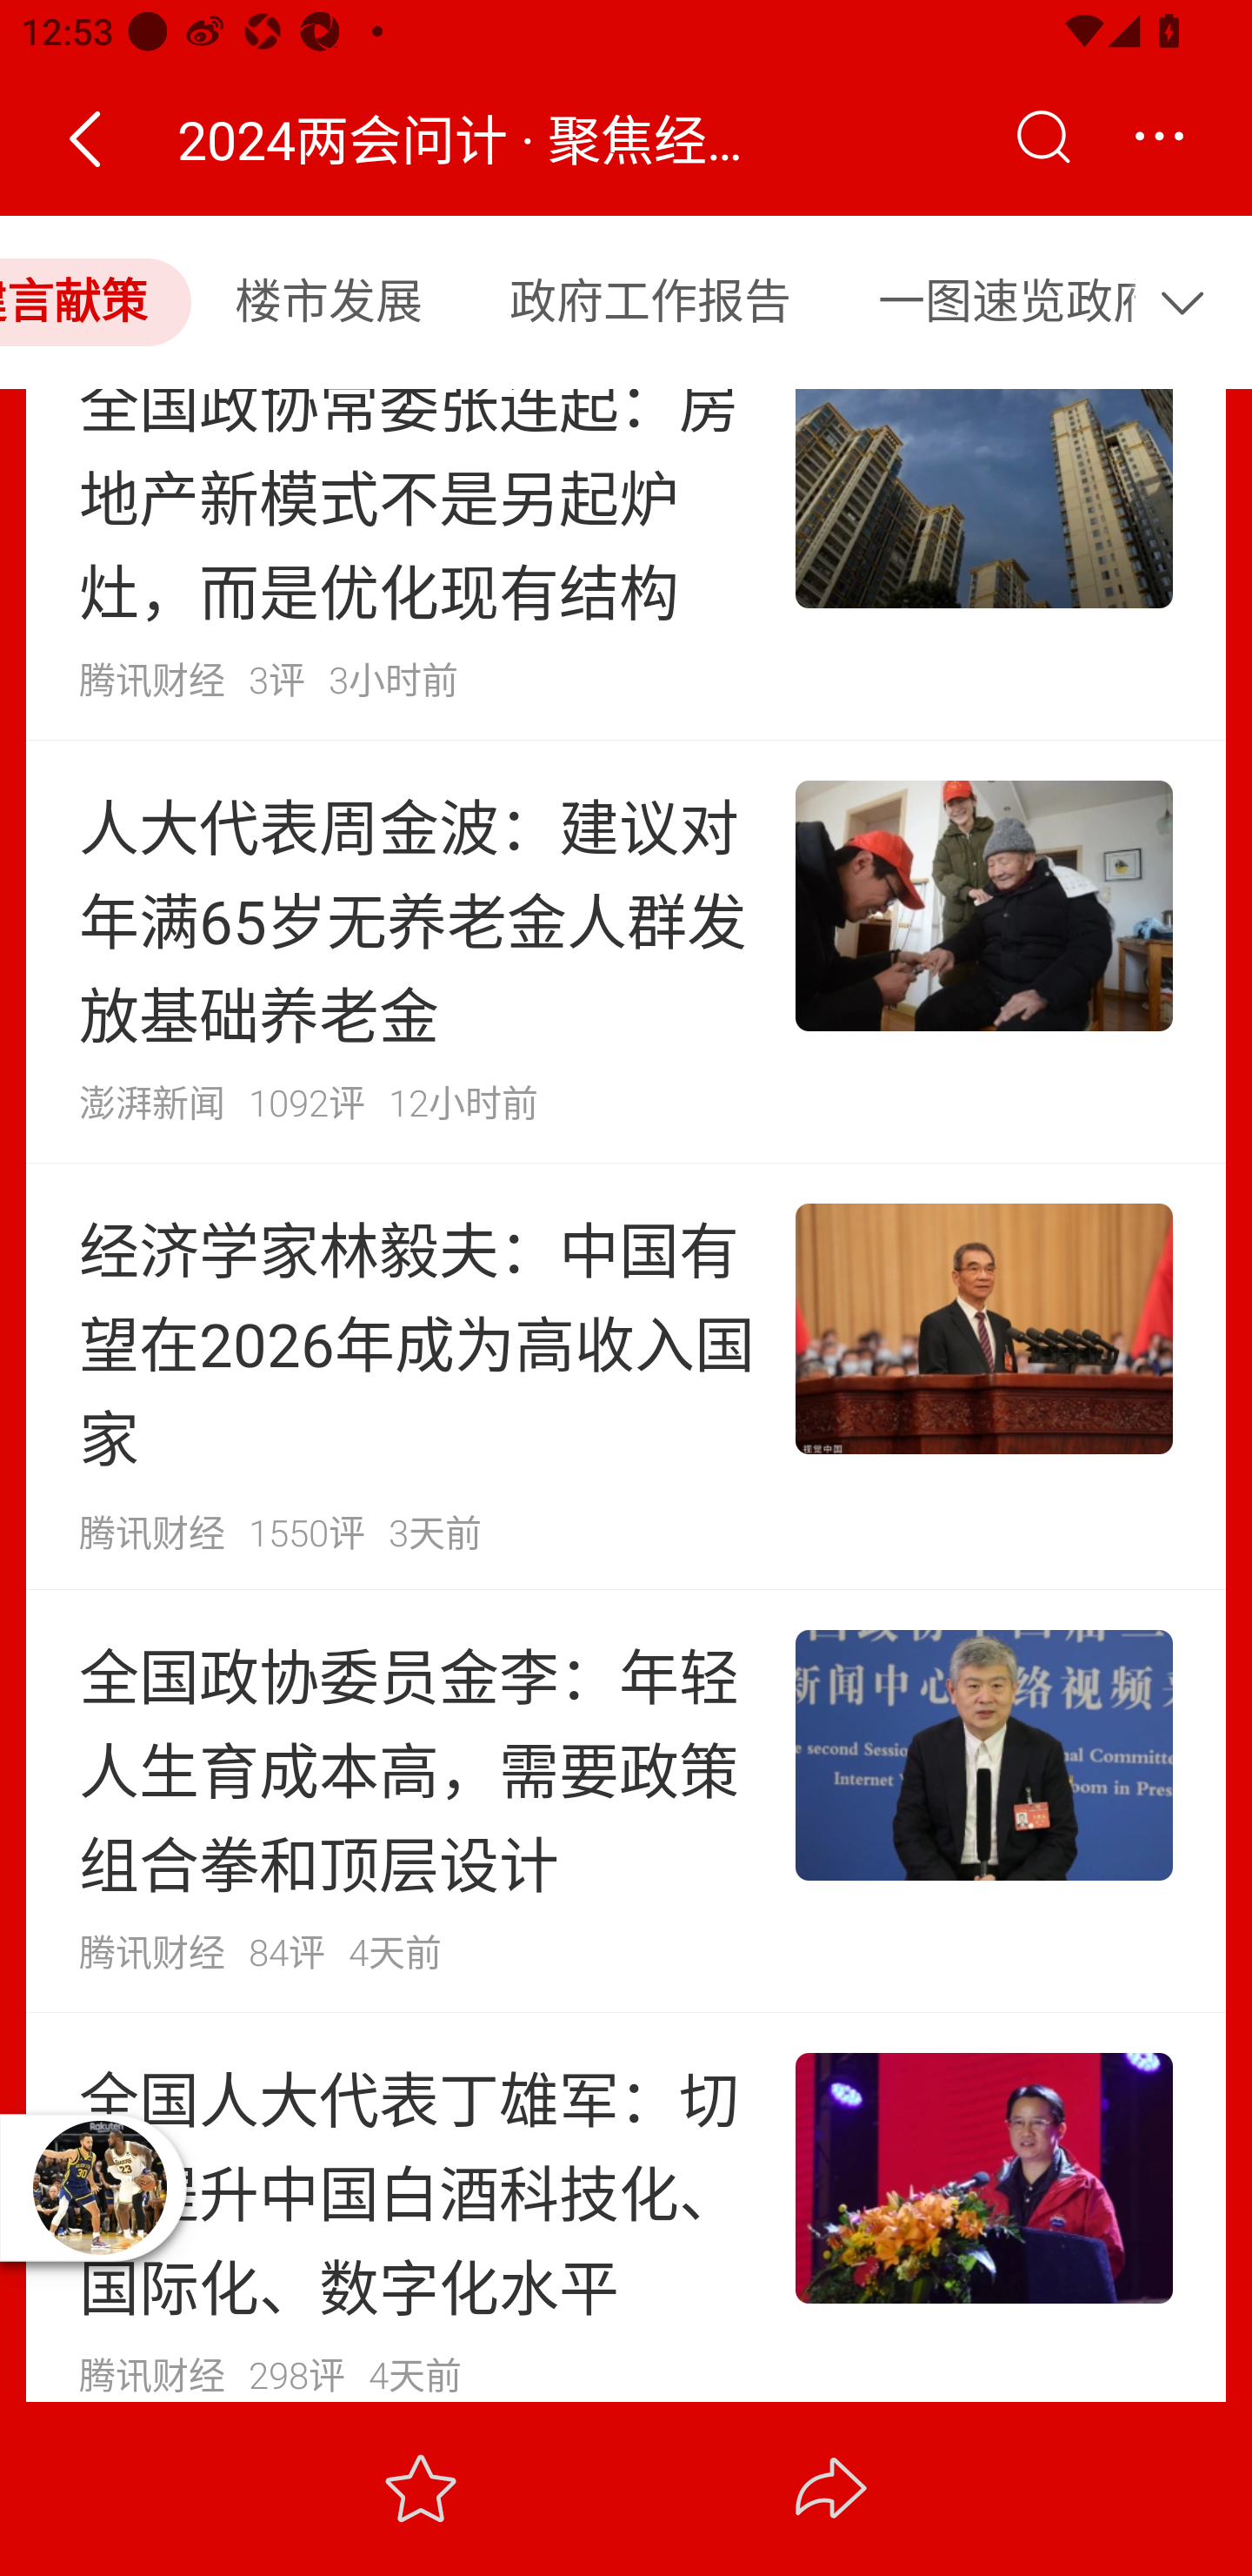  What do you see at coordinates (626, 564) in the screenshot?
I see `全国政协常委张连起：房地产新模式不是另起炉灶，而是优化现有结构 腾讯财经 3评 3小时前` at bounding box center [626, 564].